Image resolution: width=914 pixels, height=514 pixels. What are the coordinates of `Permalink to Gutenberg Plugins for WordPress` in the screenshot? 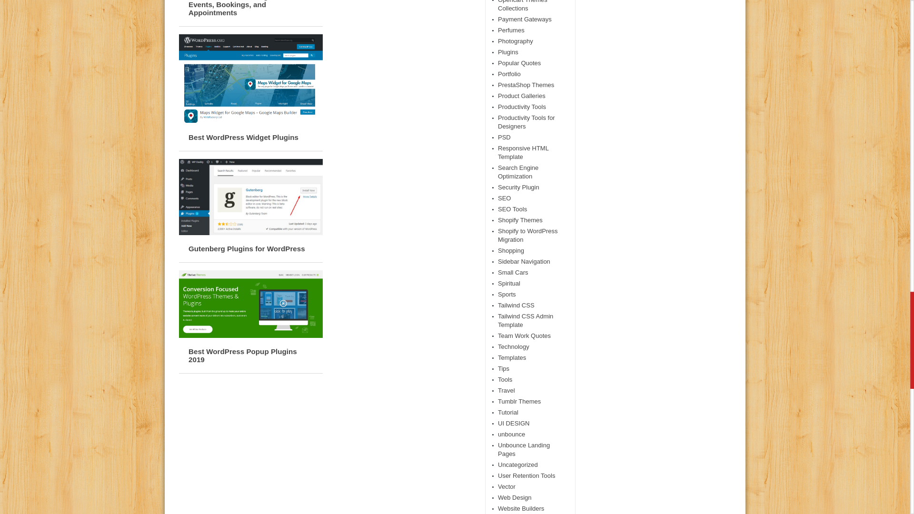 It's located at (250, 232).